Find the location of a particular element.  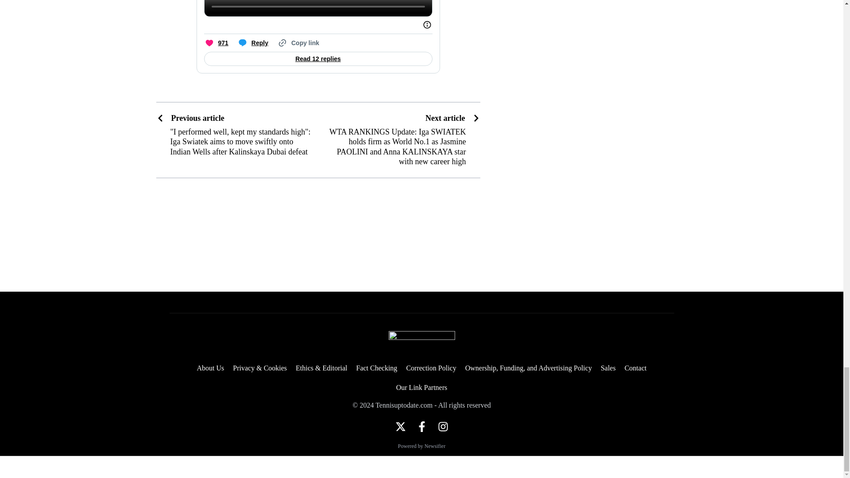

Reply is located at coordinates (252, 43).